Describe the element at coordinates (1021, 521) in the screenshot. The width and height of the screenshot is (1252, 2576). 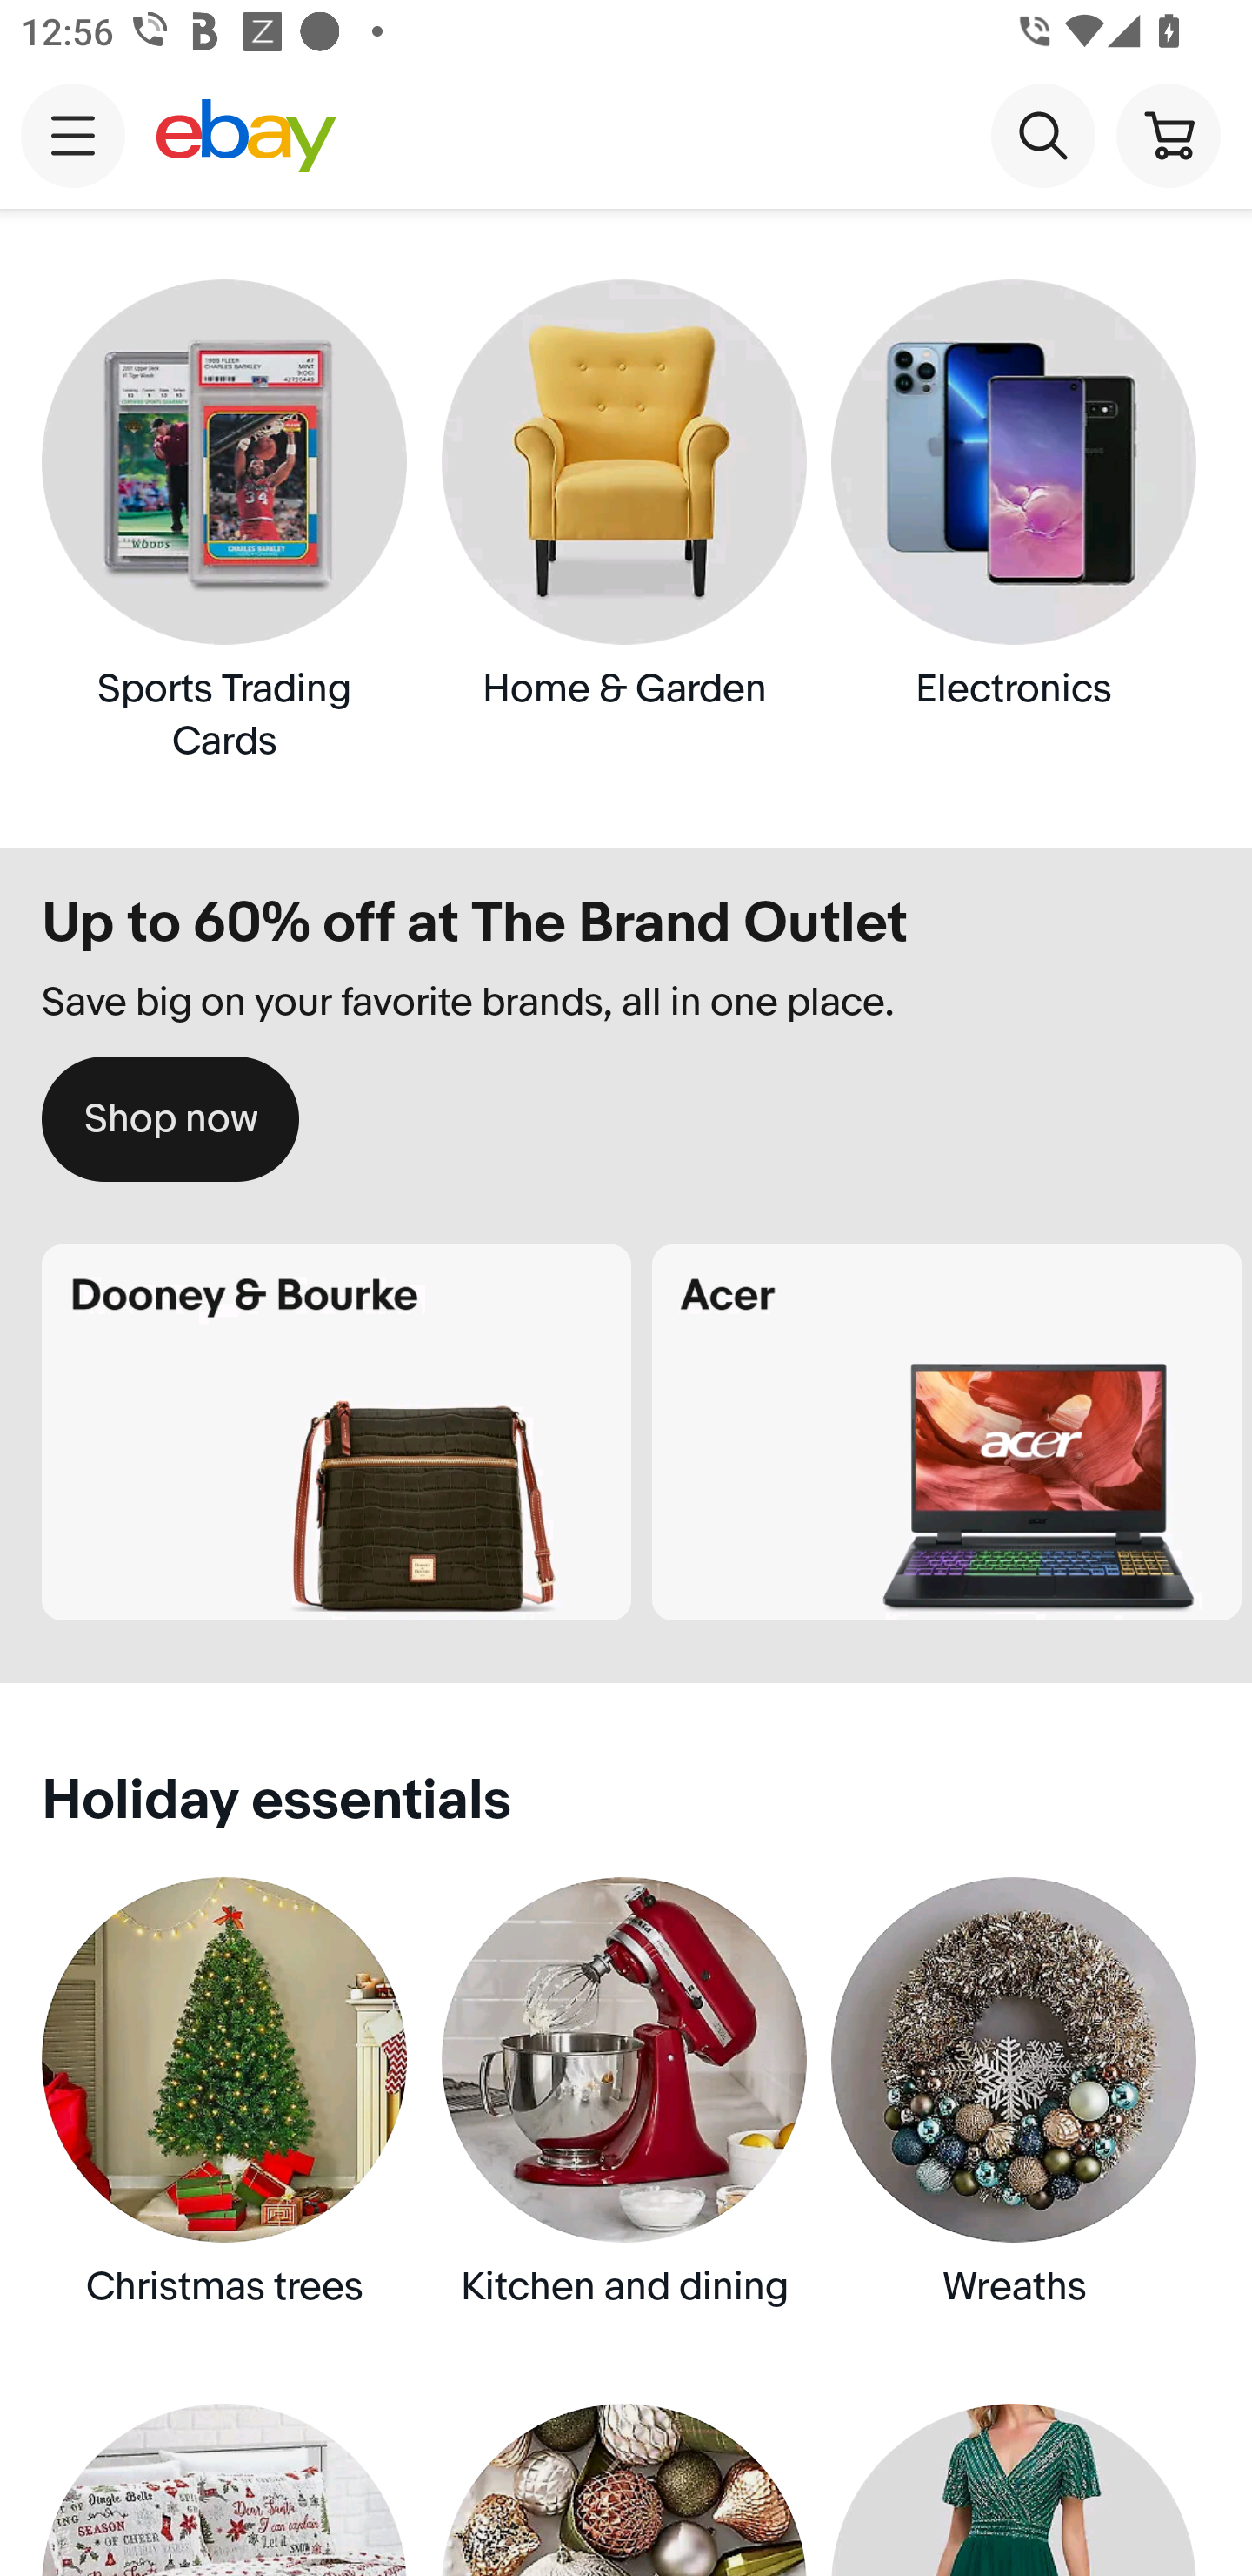
I see `Electronics` at that location.